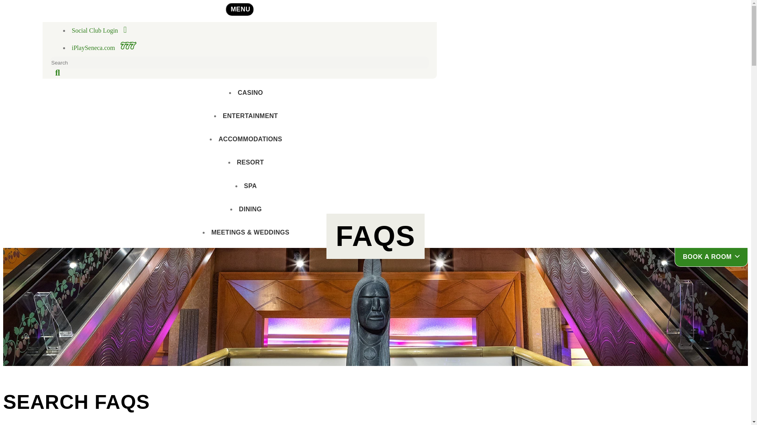 This screenshot has width=757, height=425. I want to click on RESORT, so click(58, 73).